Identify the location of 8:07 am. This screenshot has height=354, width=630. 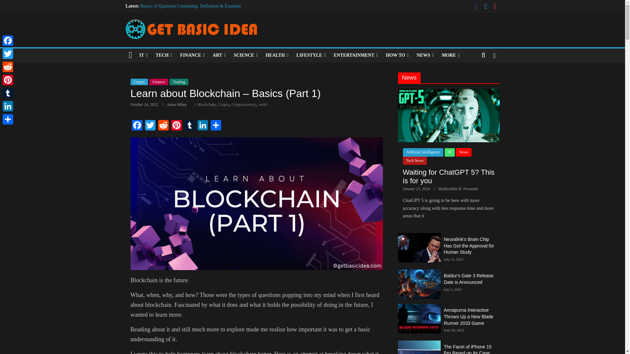
(144, 105).